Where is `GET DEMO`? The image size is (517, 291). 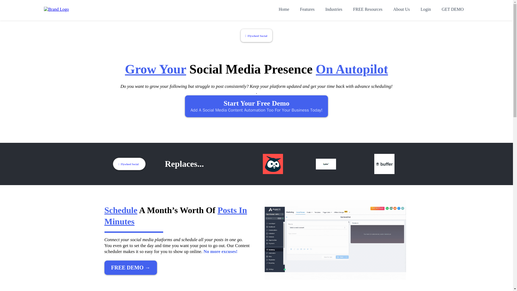 GET DEMO is located at coordinates (452, 9).